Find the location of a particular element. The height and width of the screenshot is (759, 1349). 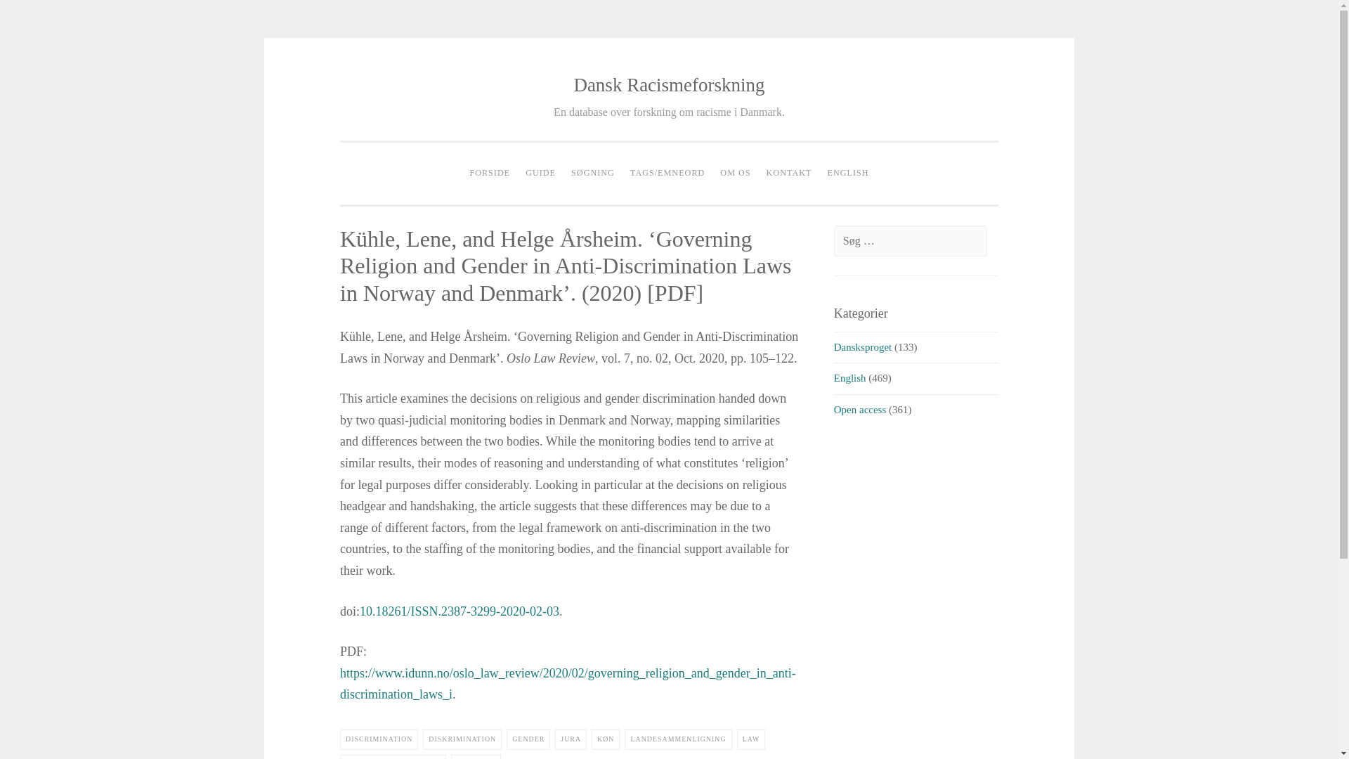

OM OS is located at coordinates (735, 173).